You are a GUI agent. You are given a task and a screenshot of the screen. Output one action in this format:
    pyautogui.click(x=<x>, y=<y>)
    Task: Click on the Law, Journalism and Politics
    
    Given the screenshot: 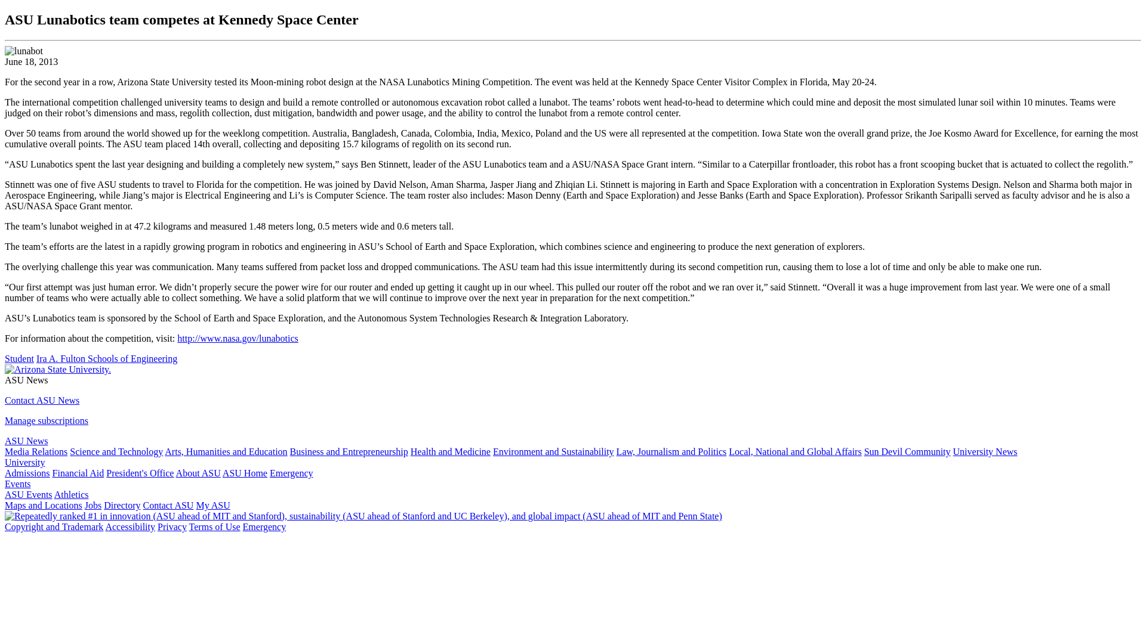 What is the action you would take?
    pyautogui.click(x=671, y=451)
    